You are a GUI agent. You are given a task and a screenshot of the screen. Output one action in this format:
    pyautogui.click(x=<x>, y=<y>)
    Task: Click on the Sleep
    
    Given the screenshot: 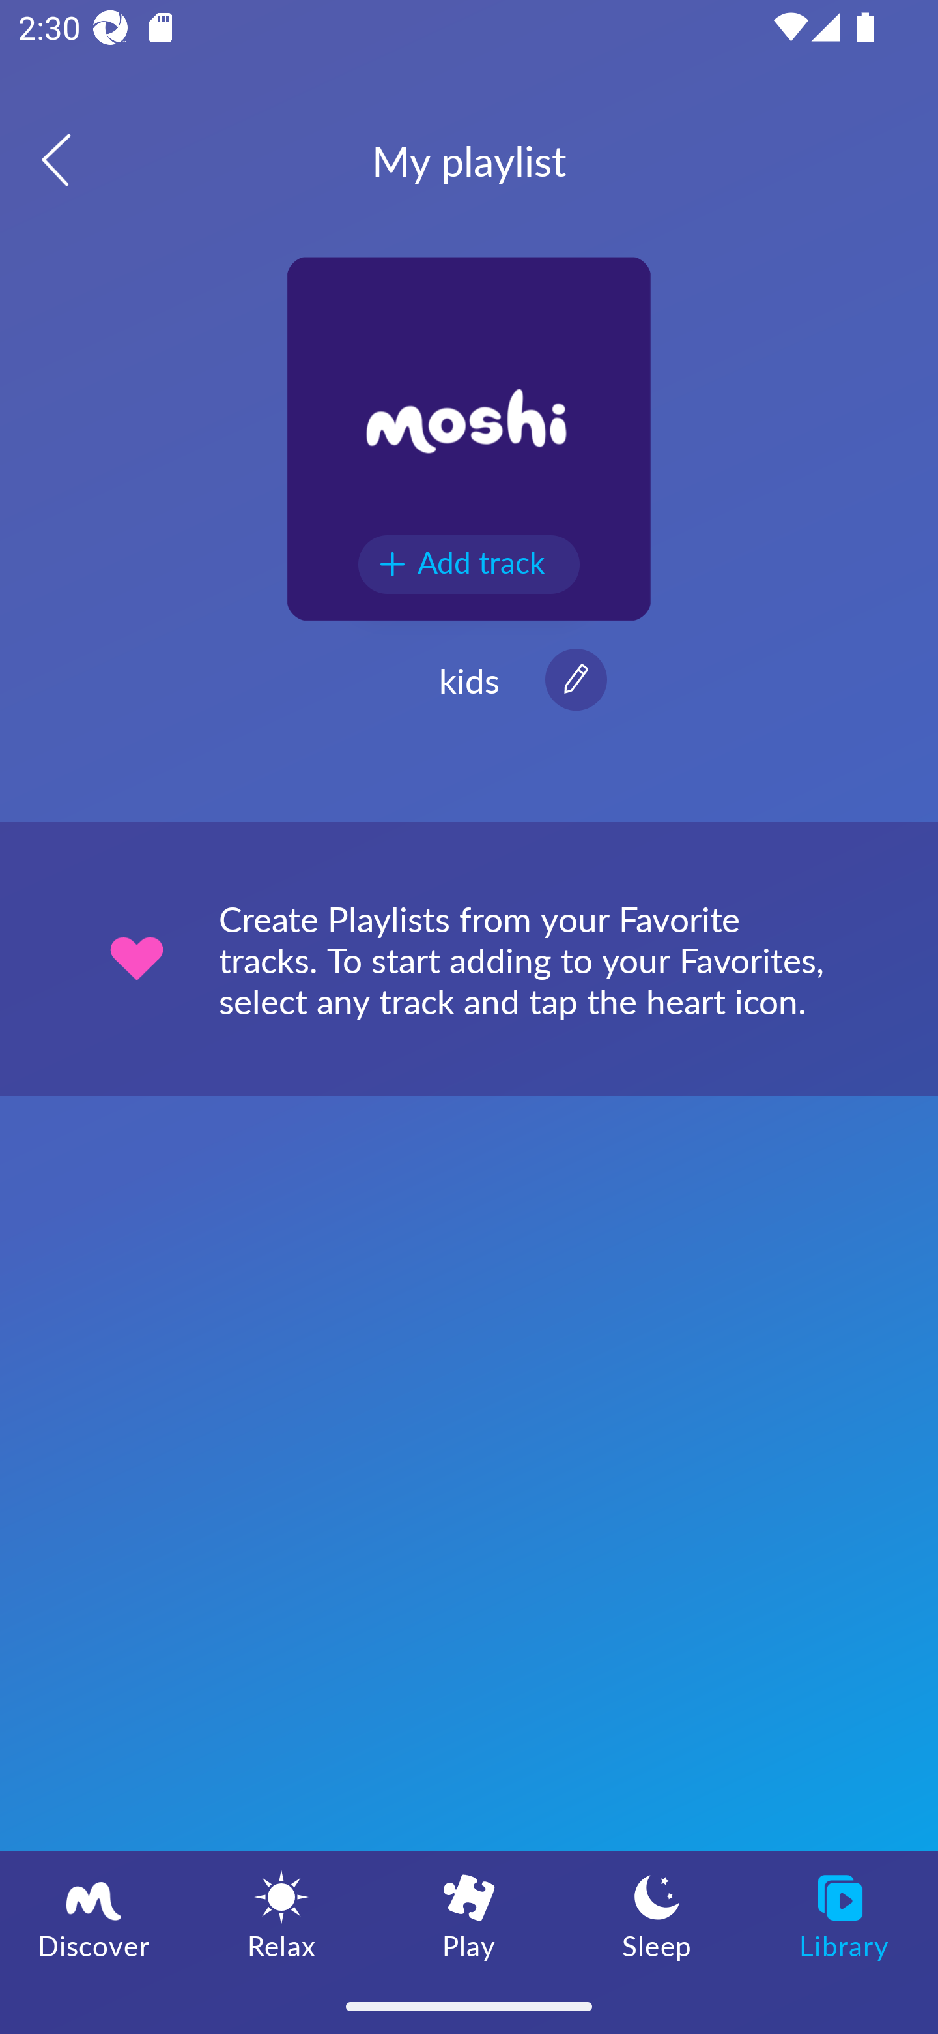 What is the action you would take?
    pyautogui.click(x=657, y=1915)
    